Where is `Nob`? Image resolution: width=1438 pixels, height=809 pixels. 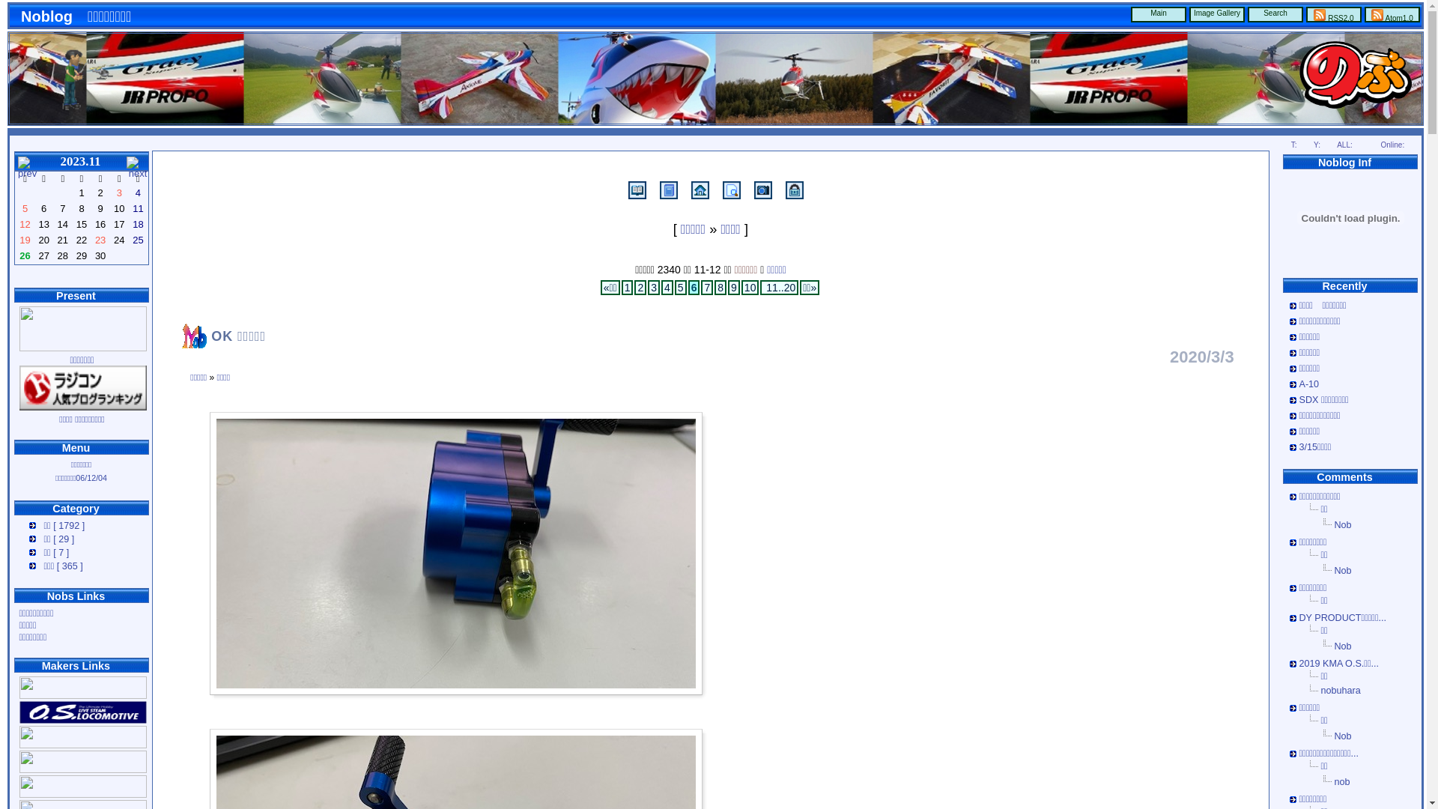 Nob is located at coordinates (1344, 525).